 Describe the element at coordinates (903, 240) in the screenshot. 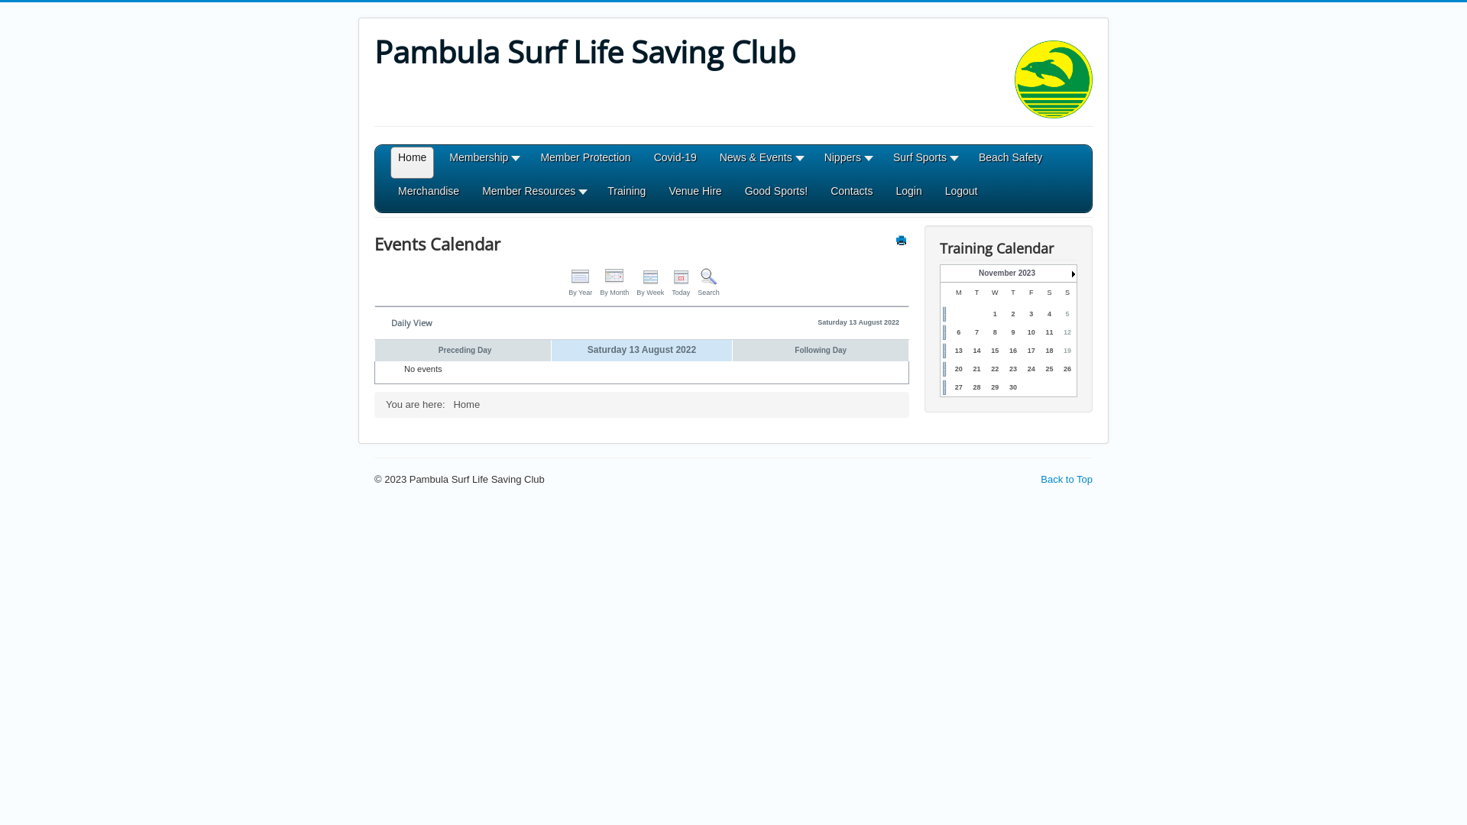

I see `Print` at that location.